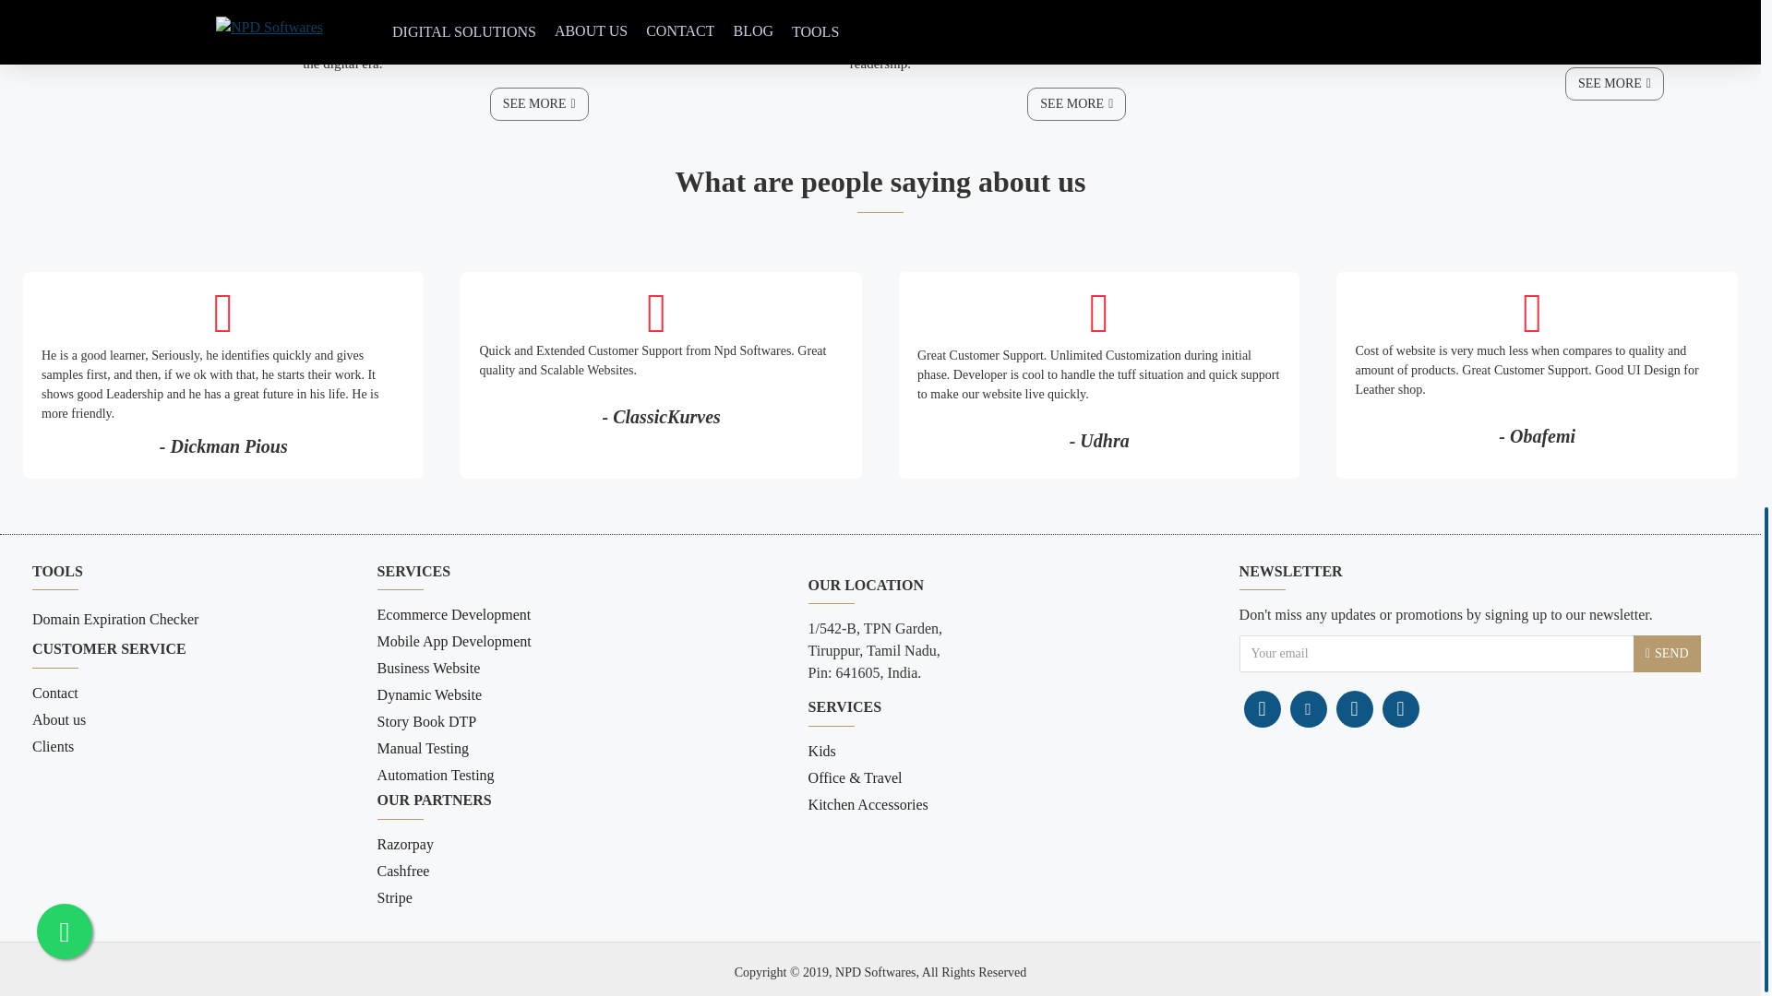  Describe the element at coordinates (539, 103) in the screenshot. I see `SEE MORE` at that location.